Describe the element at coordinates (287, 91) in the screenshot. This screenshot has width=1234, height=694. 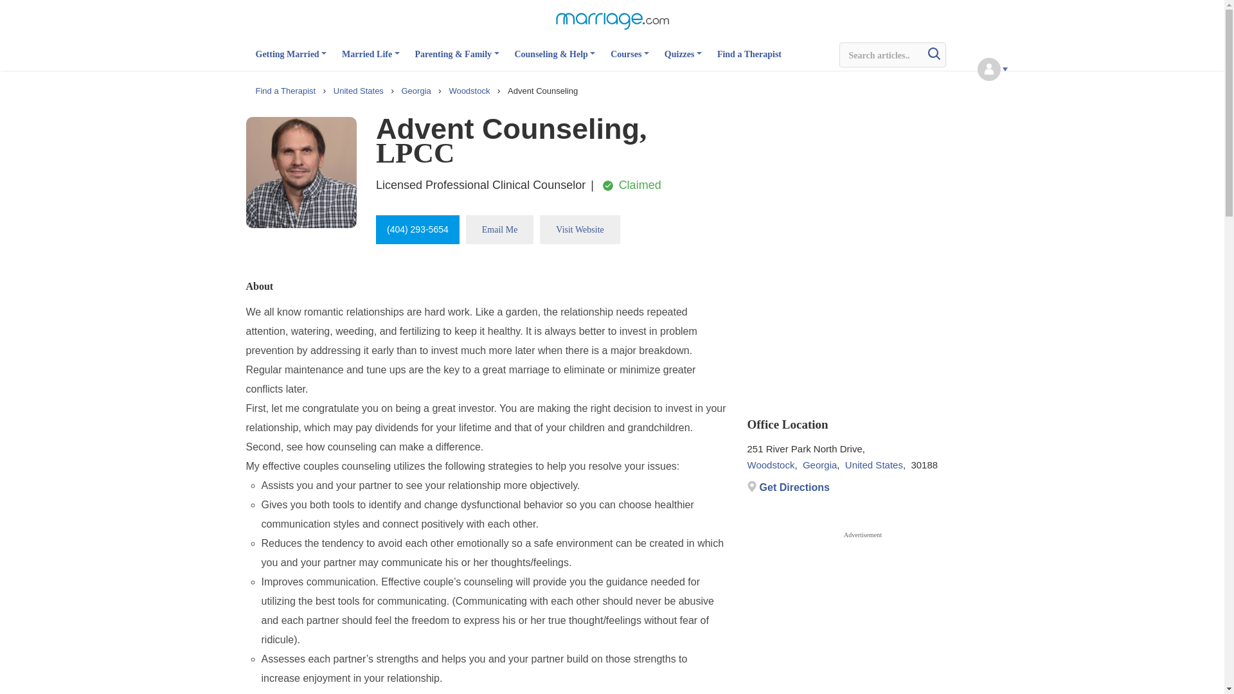
I see `Find a Therapist` at that location.